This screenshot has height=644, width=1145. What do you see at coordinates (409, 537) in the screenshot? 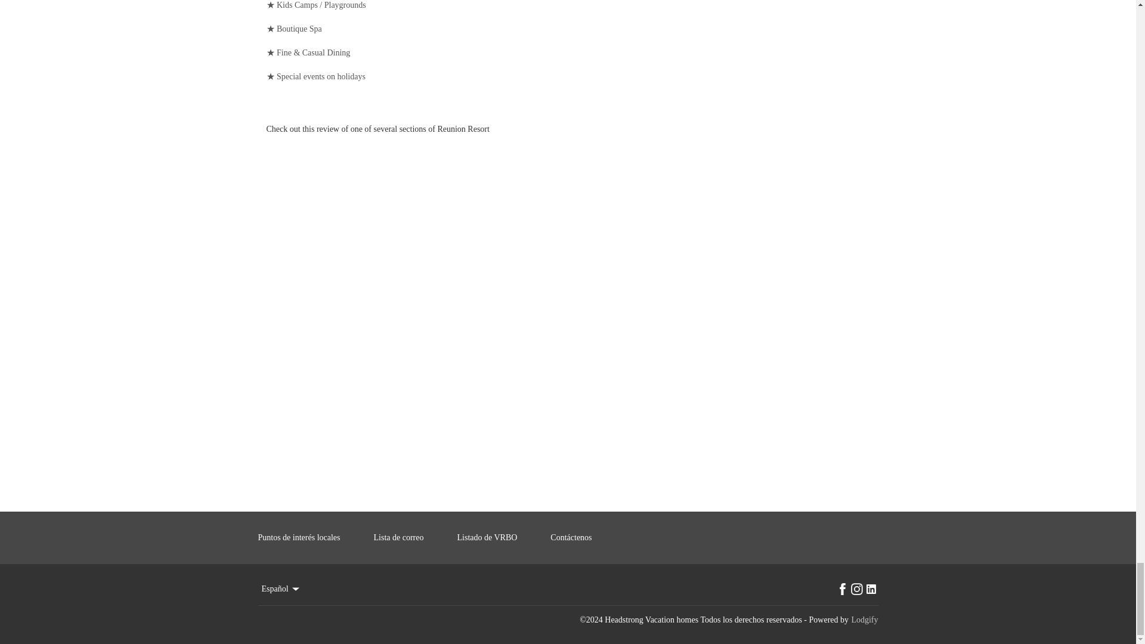
I see `Lista de correo` at bounding box center [409, 537].